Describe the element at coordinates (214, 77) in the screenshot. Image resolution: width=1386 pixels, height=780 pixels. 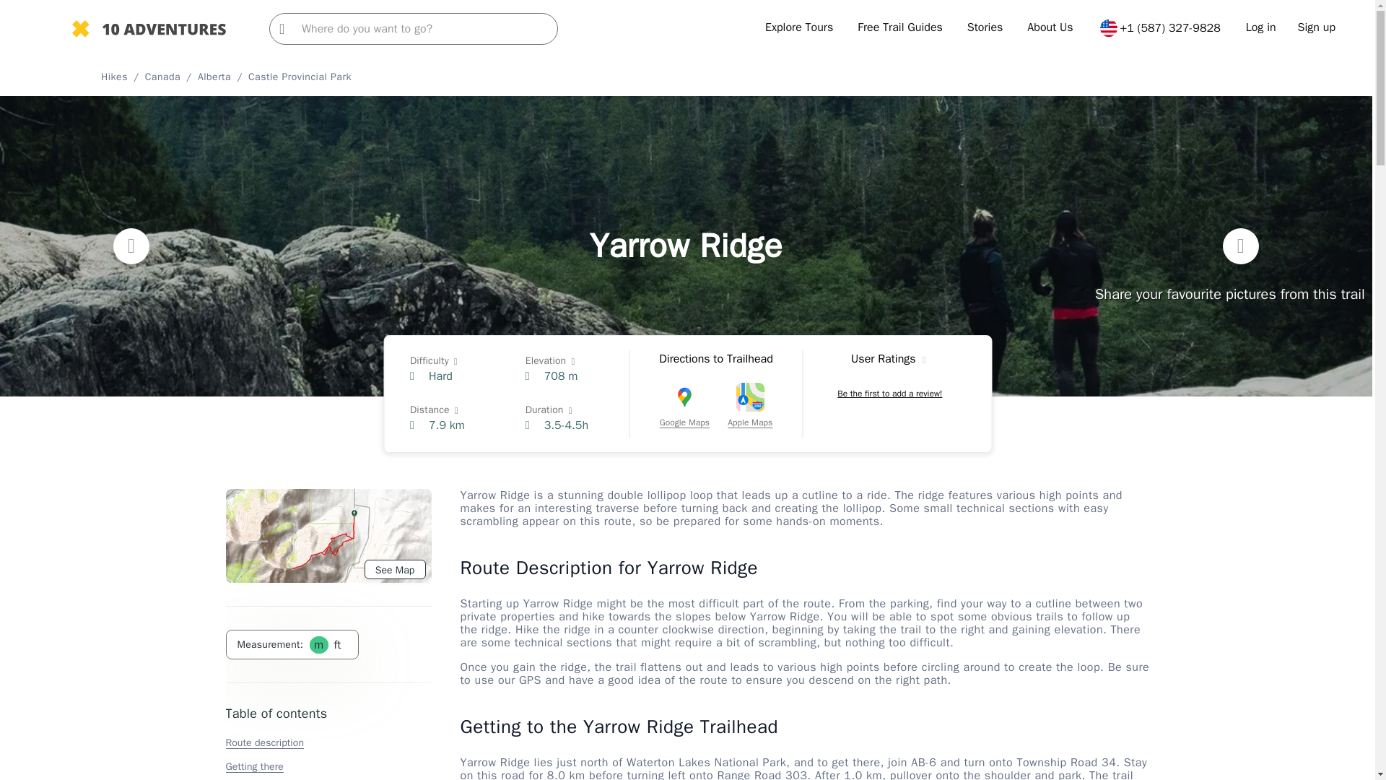
I see `Alberta` at that location.